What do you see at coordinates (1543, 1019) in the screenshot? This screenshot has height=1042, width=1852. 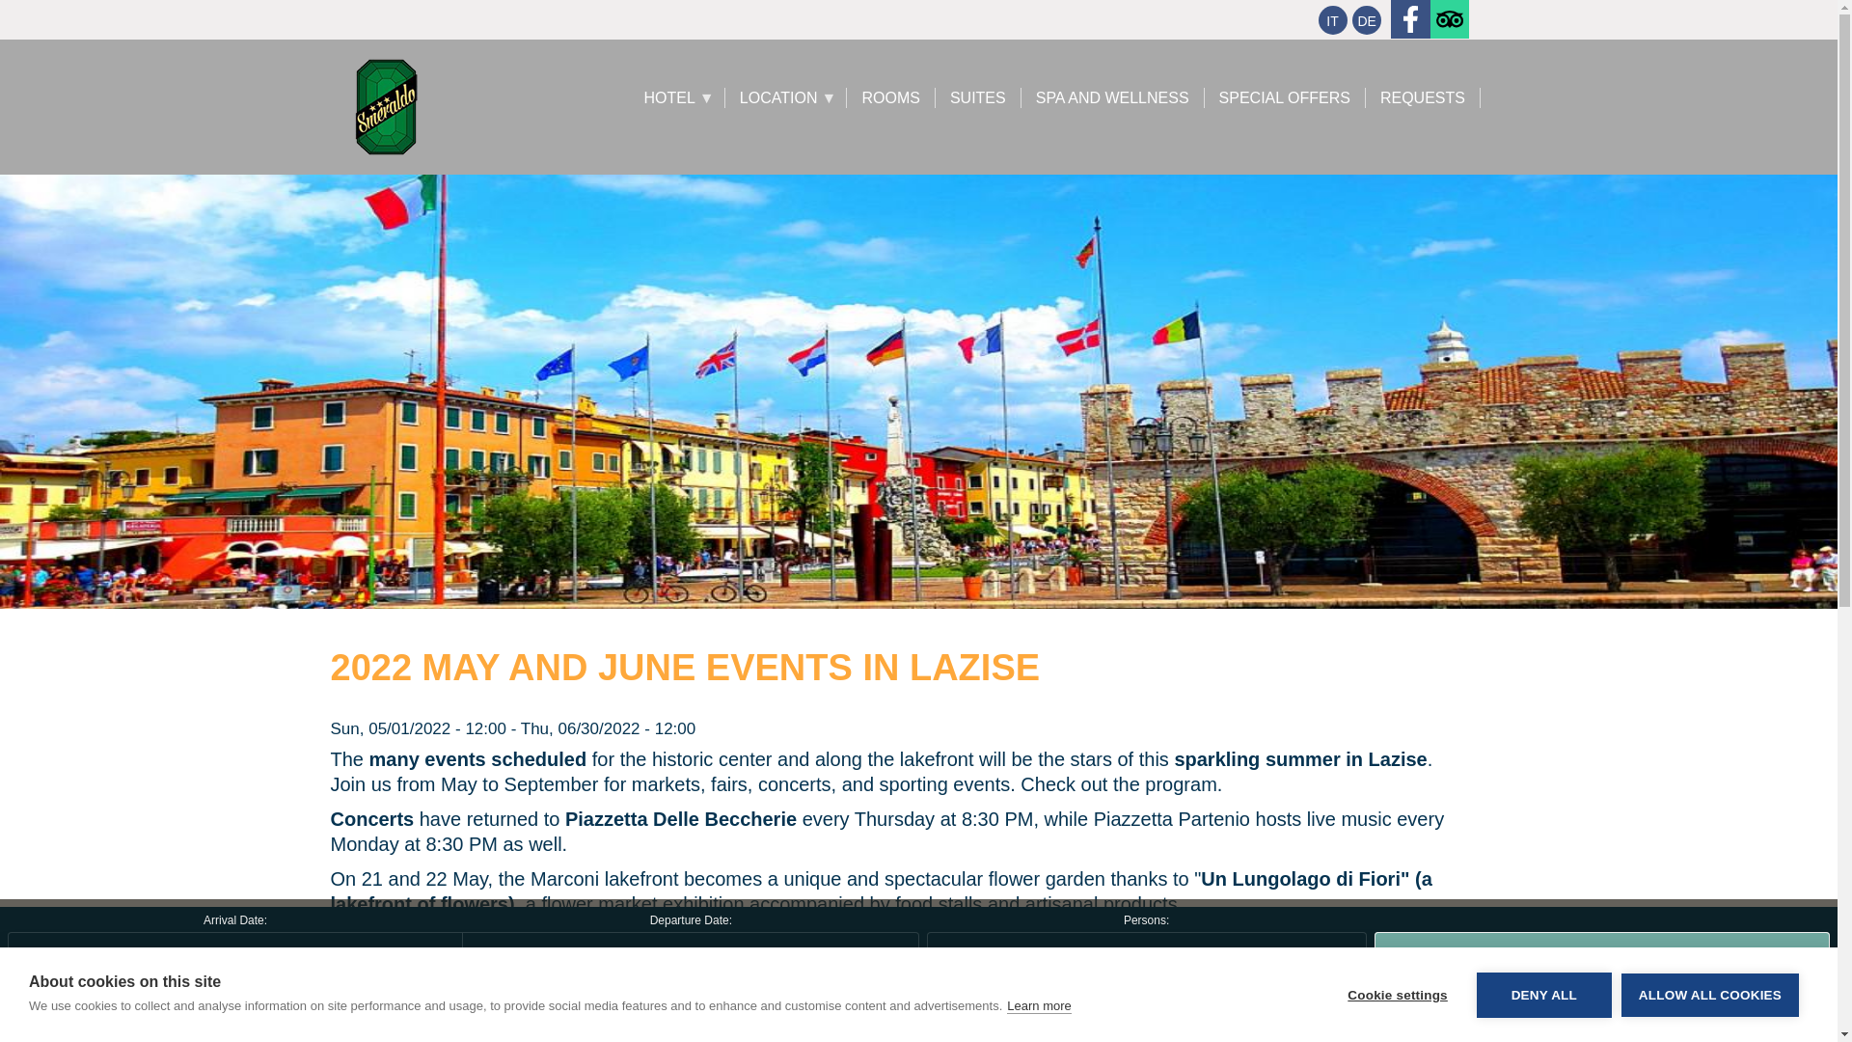 I see `DENY ALL` at bounding box center [1543, 1019].